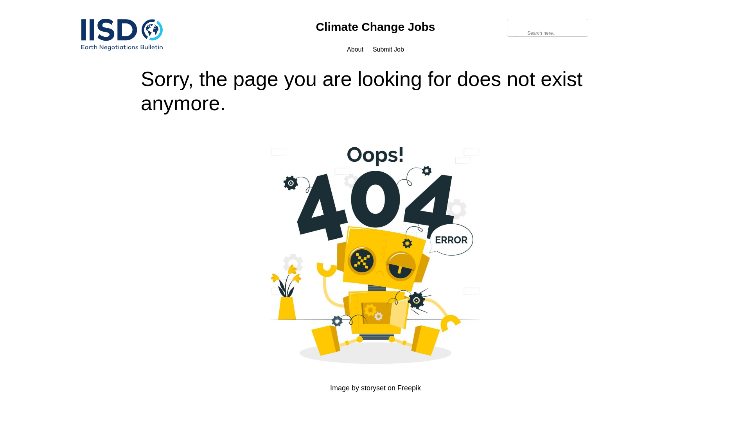 The width and height of the screenshot is (751, 422). I want to click on Climate Change Jobs, so click(375, 27).